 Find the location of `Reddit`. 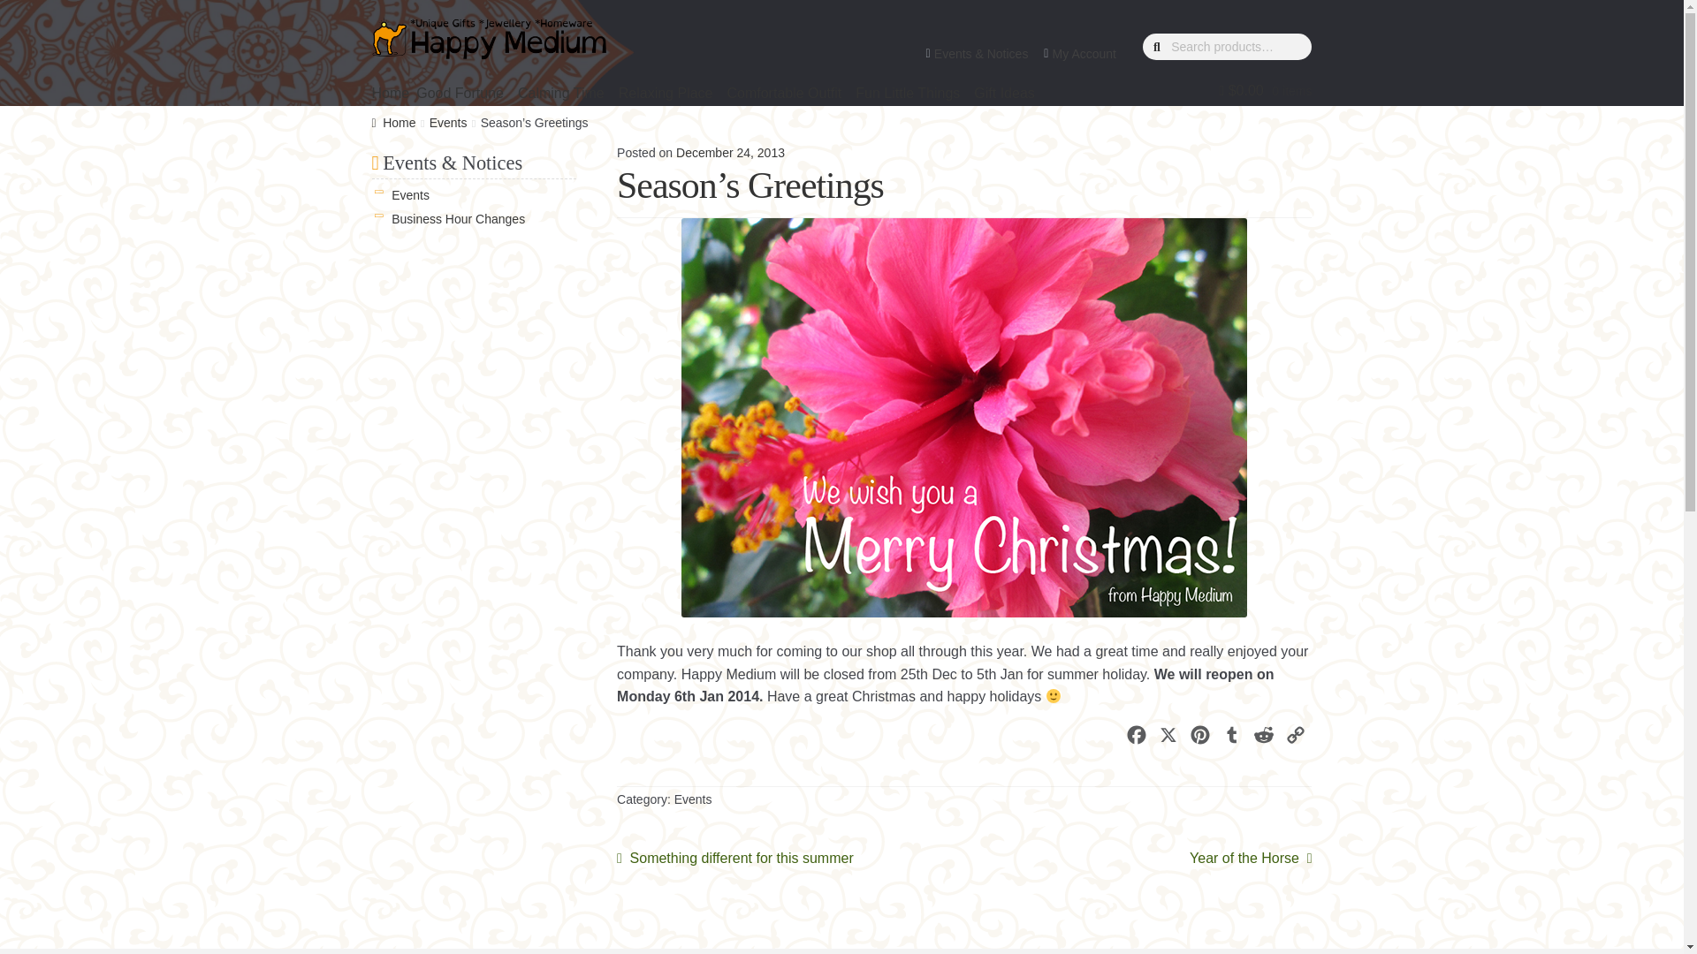

Reddit is located at coordinates (1263, 738).